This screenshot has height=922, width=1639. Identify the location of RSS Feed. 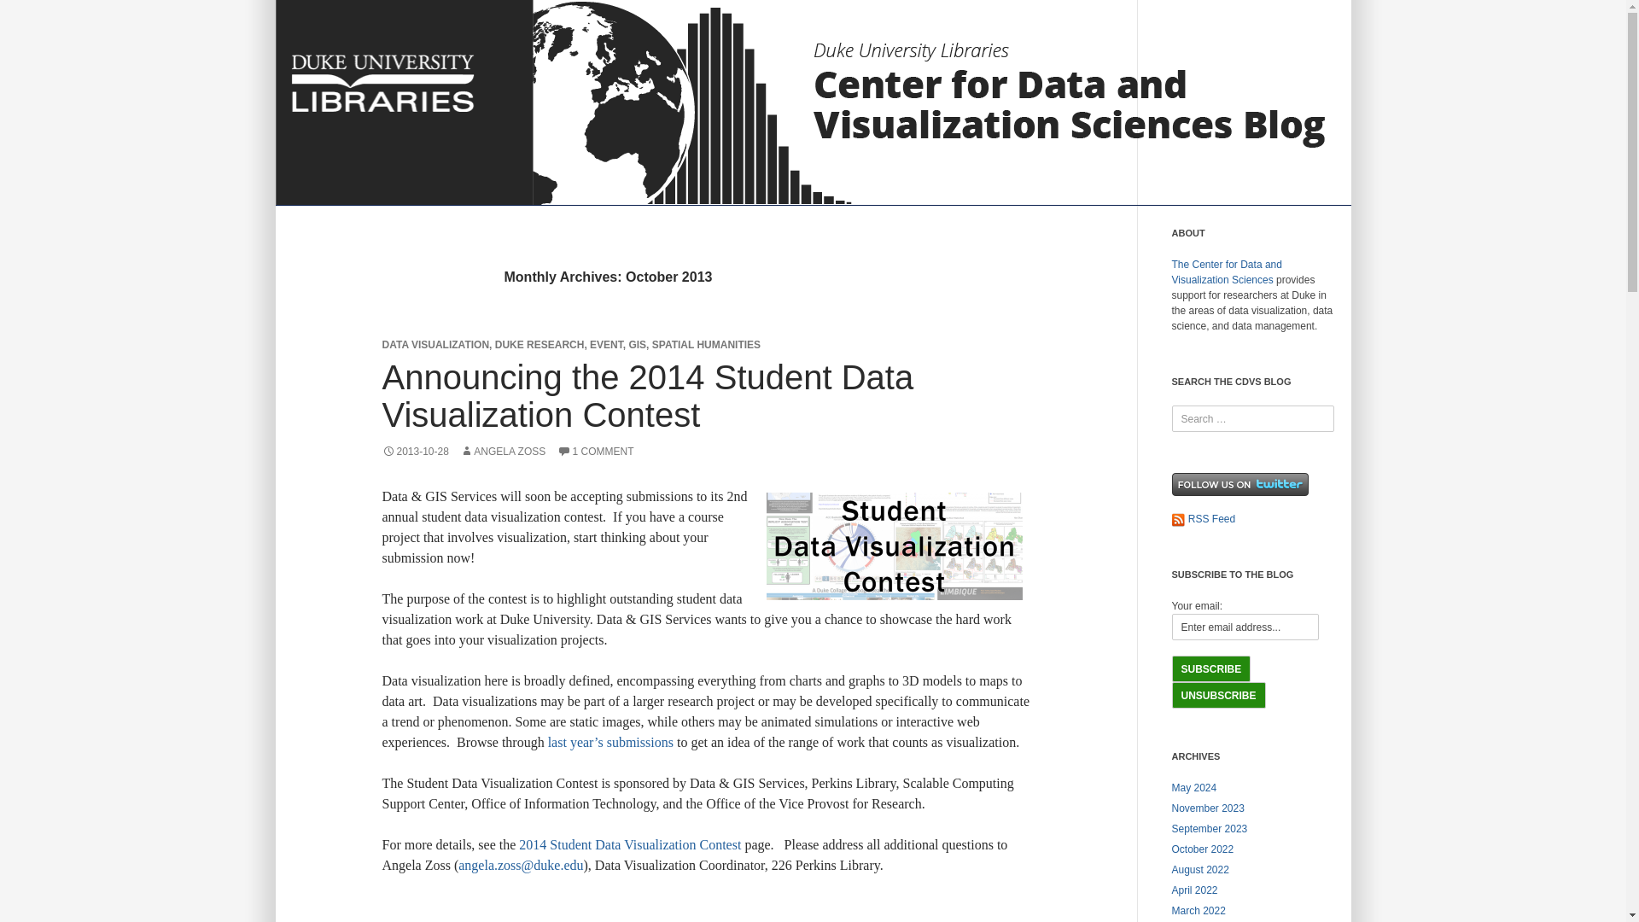
(1204, 518).